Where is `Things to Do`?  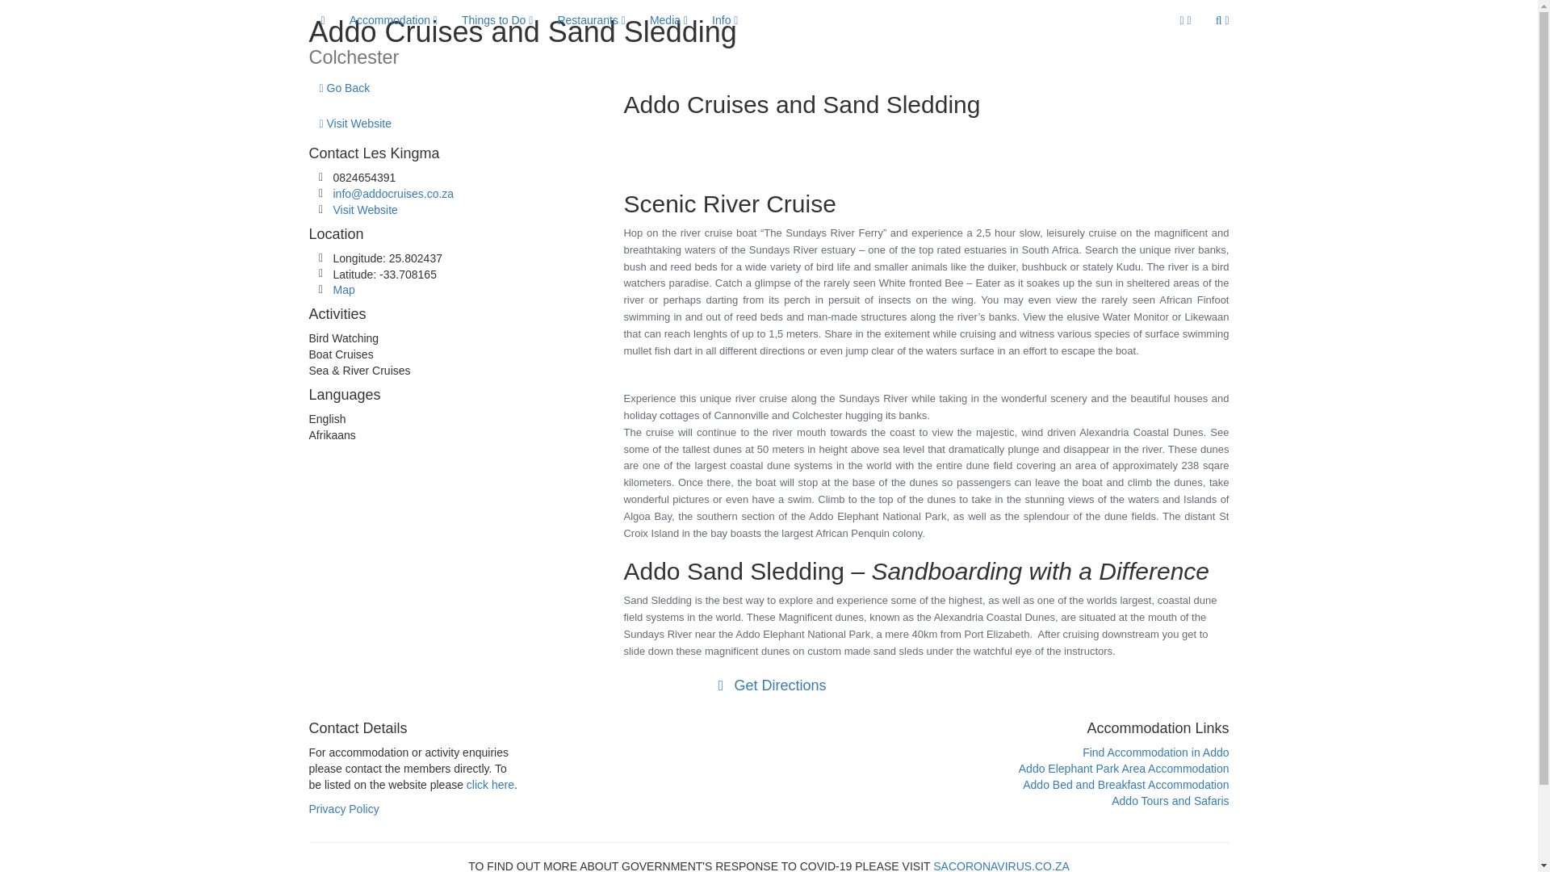 Things to Do is located at coordinates (497, 19).